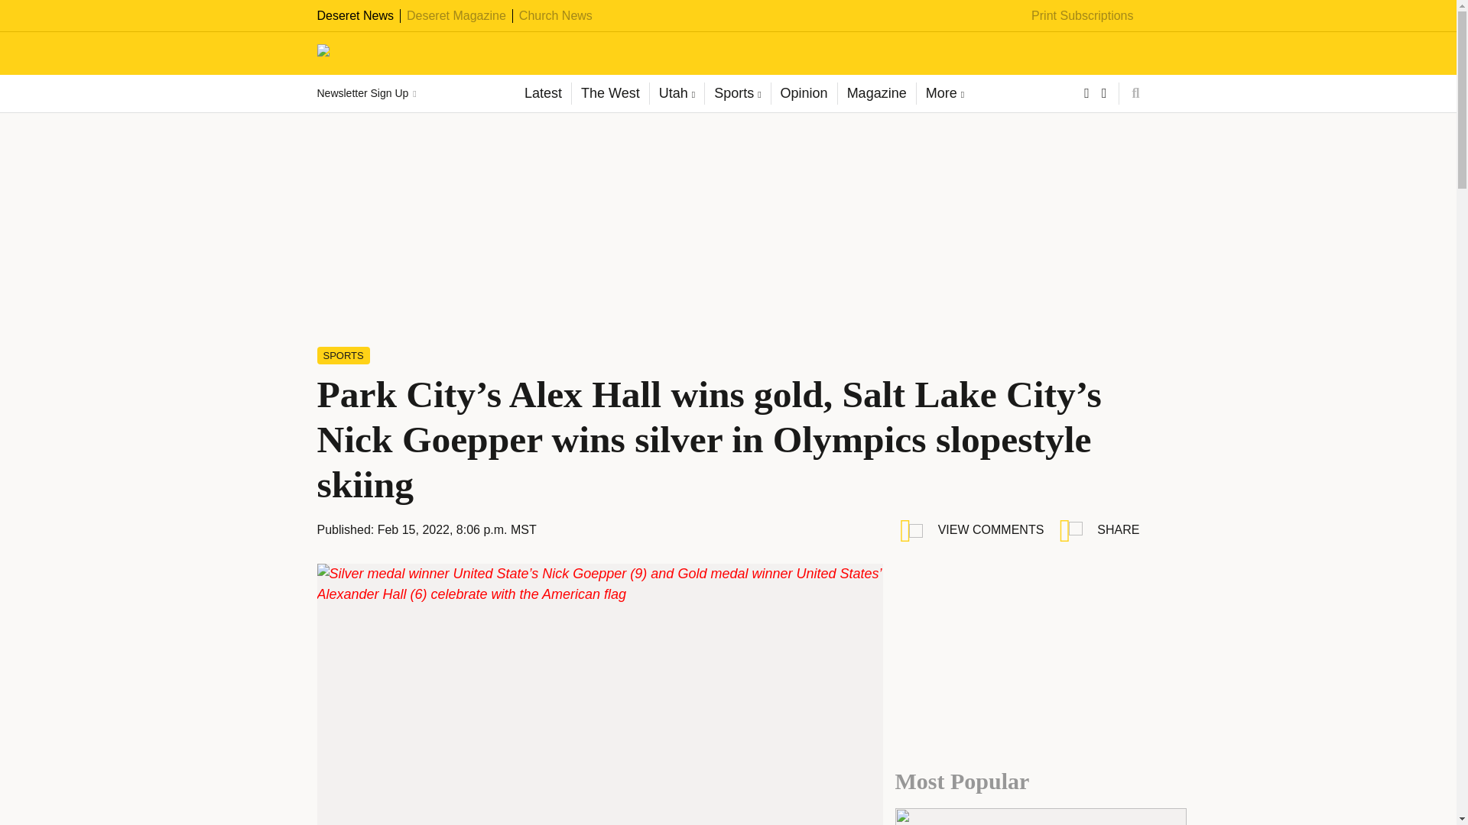 This screenshot has width=1468, height=825. I want to click on Newsletter Sign Up, so click(365, 93).